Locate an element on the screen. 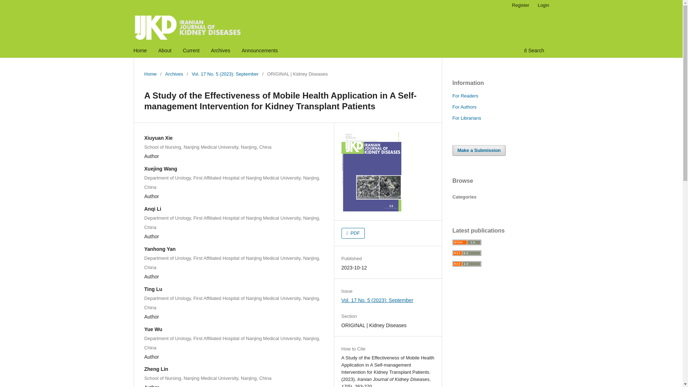  Announcements is located at coordinates (259, 51).